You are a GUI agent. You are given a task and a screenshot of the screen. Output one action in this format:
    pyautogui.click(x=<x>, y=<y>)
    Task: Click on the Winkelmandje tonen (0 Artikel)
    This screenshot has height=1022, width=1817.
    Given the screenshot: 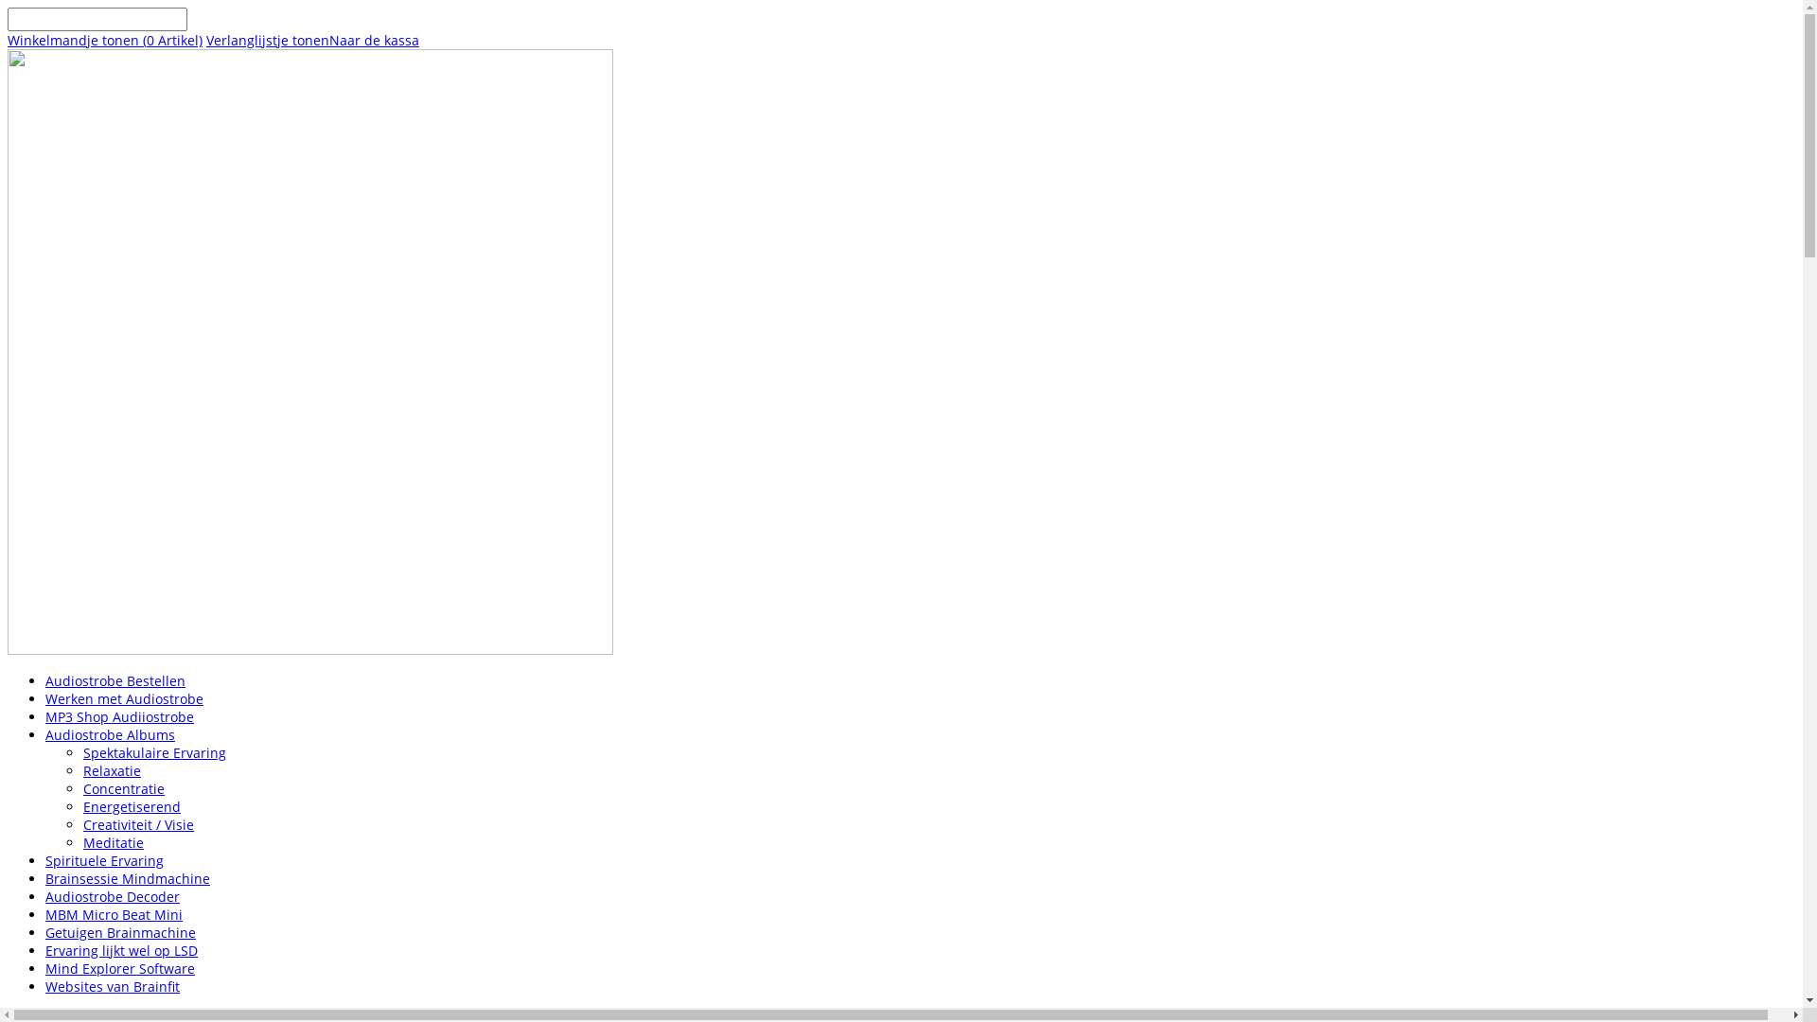 What is the action you would take?
    pyautogui.click(x=105, y=40)
    